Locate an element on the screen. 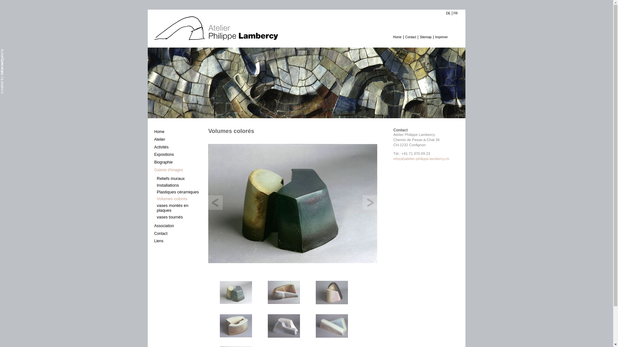 This screenshot has height=347, width=618. Installations is located at coordinates (178, 185).